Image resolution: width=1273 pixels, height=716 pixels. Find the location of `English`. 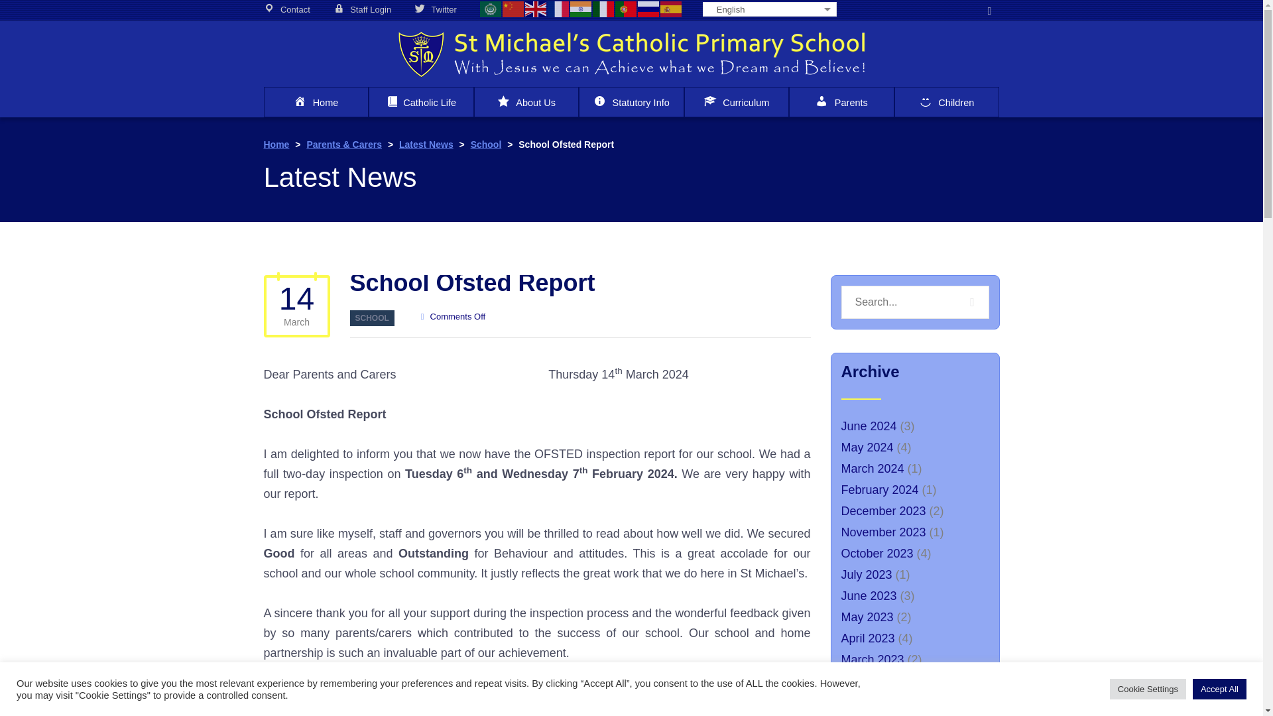

English is located at coordinates (770, 9).